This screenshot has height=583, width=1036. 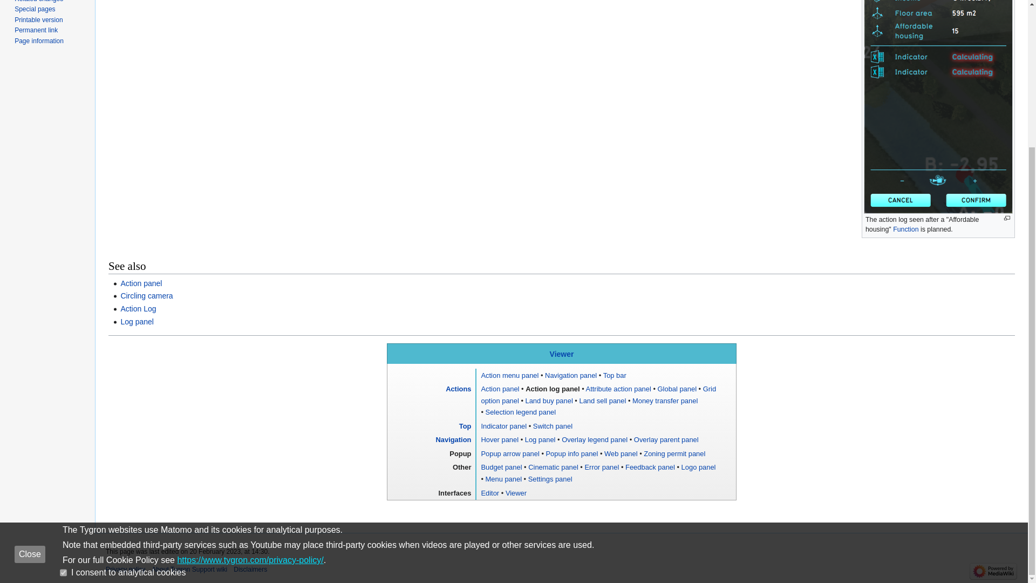 What do you see at coordinates (503, 426) in the screenshot?
I see `Indicator panel` at bounding box center [503, 426].